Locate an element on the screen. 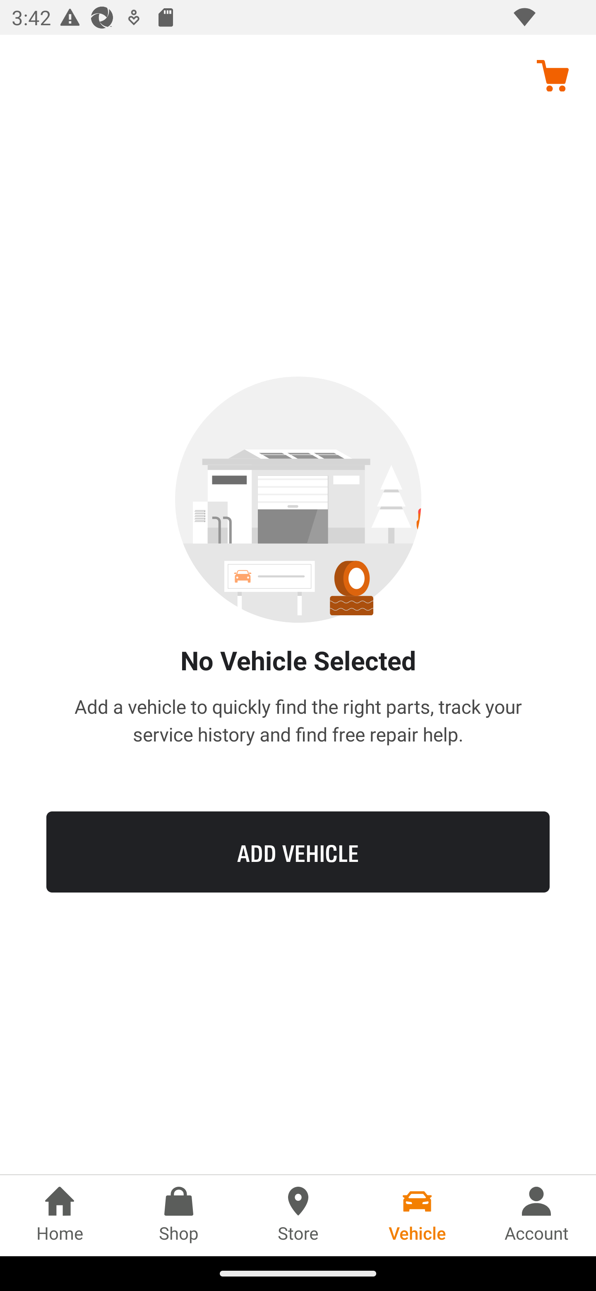  Home is located at coordinates (60, 1215).